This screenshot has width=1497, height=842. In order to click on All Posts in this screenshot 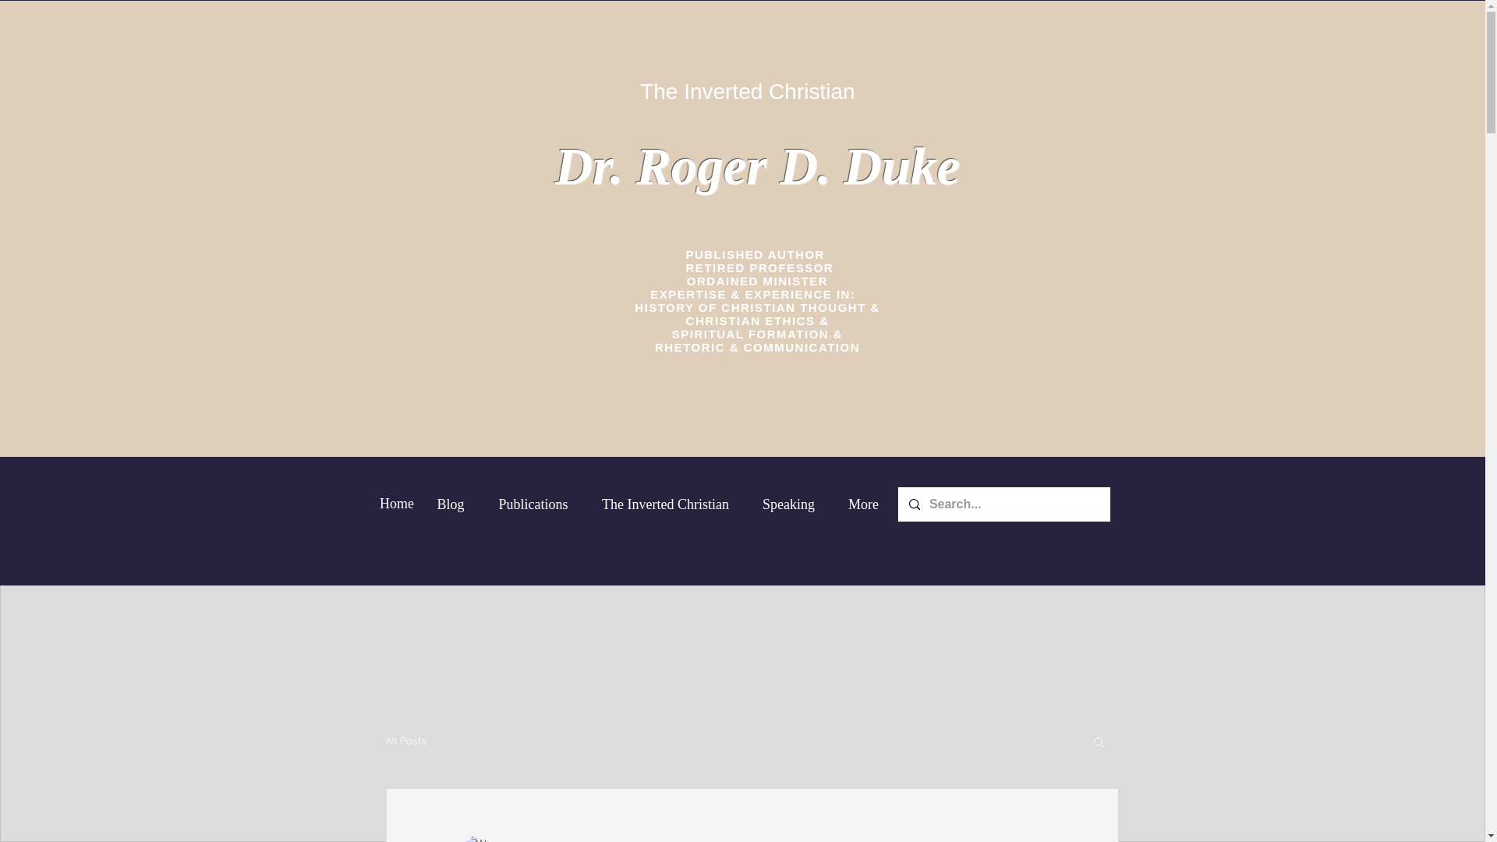, I will do `click(405, 741)`.